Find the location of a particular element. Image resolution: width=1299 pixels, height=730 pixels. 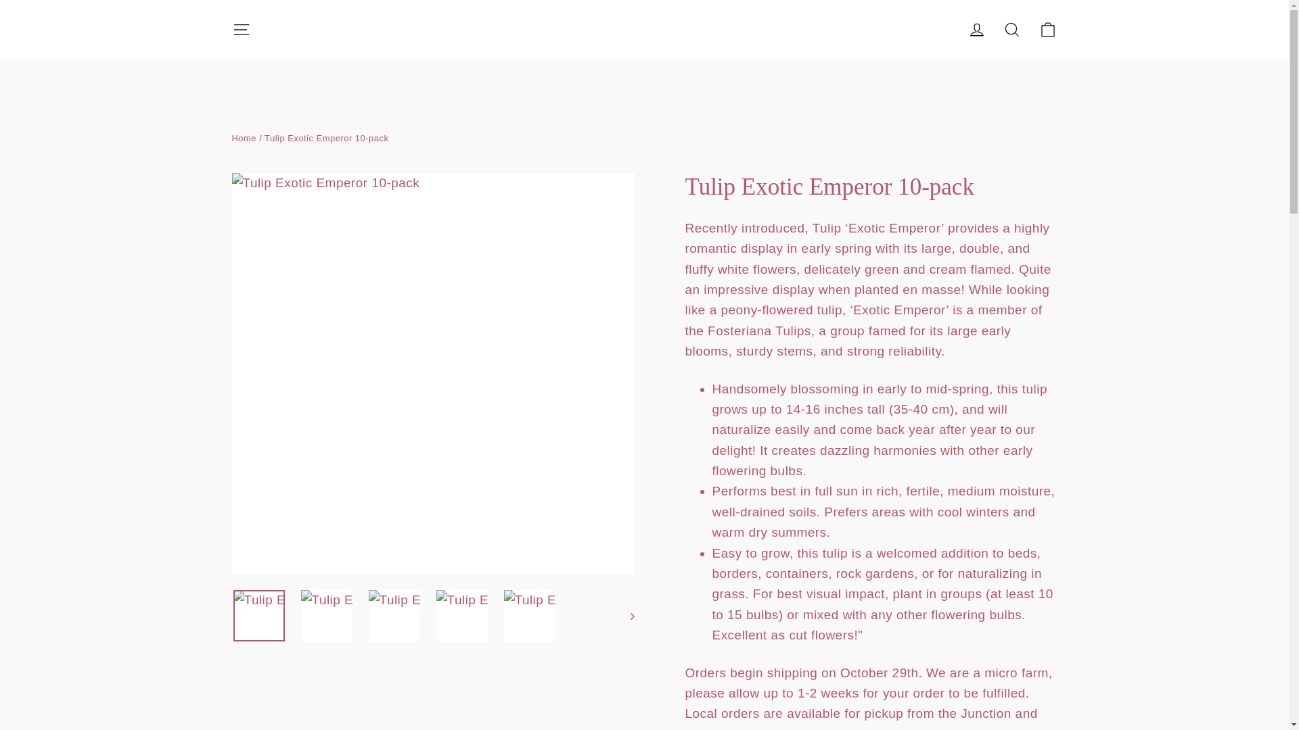

Search is located at coordinates (1012, 30).